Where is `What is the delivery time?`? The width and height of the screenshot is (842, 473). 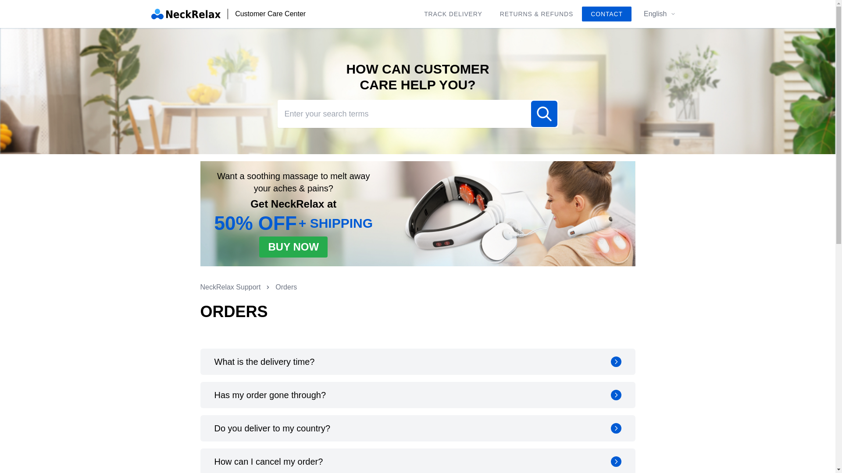 What is the delivery time? is located at coordinates (417, 362).